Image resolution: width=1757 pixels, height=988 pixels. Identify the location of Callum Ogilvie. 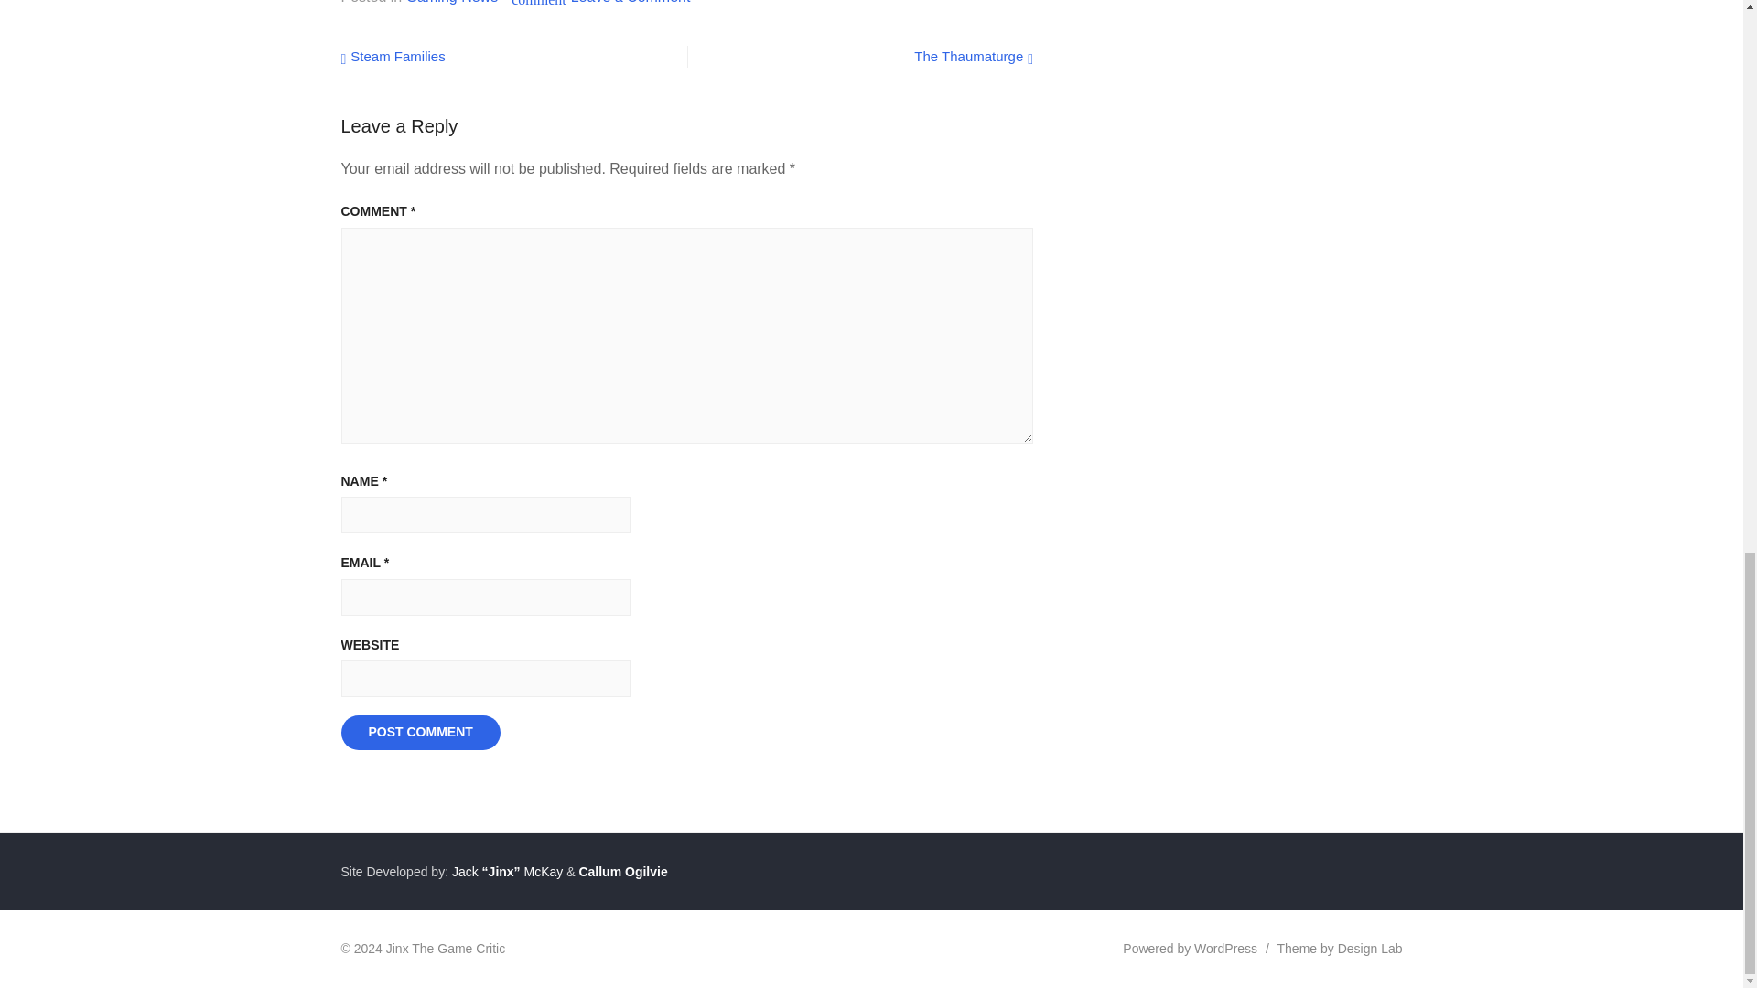
(622, 872).